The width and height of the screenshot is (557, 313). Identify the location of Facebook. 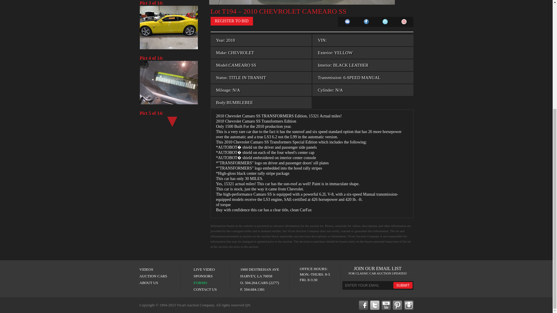
(366, 22).